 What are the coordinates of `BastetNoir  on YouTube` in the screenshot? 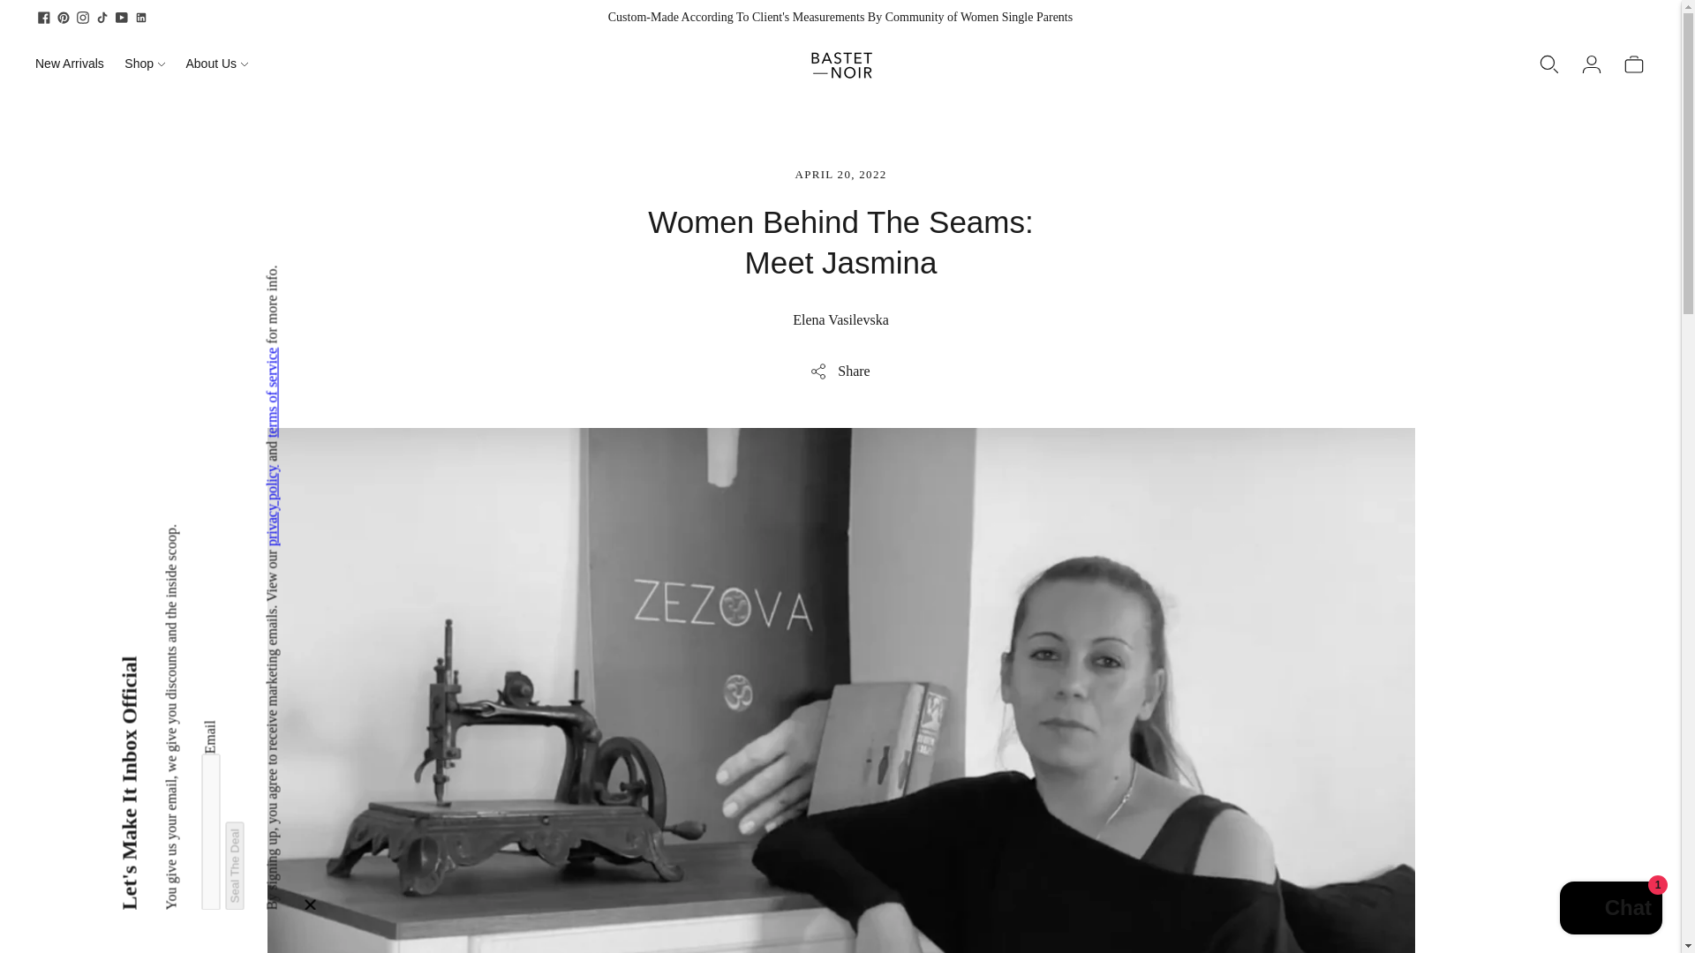 It's located at (122, 18).